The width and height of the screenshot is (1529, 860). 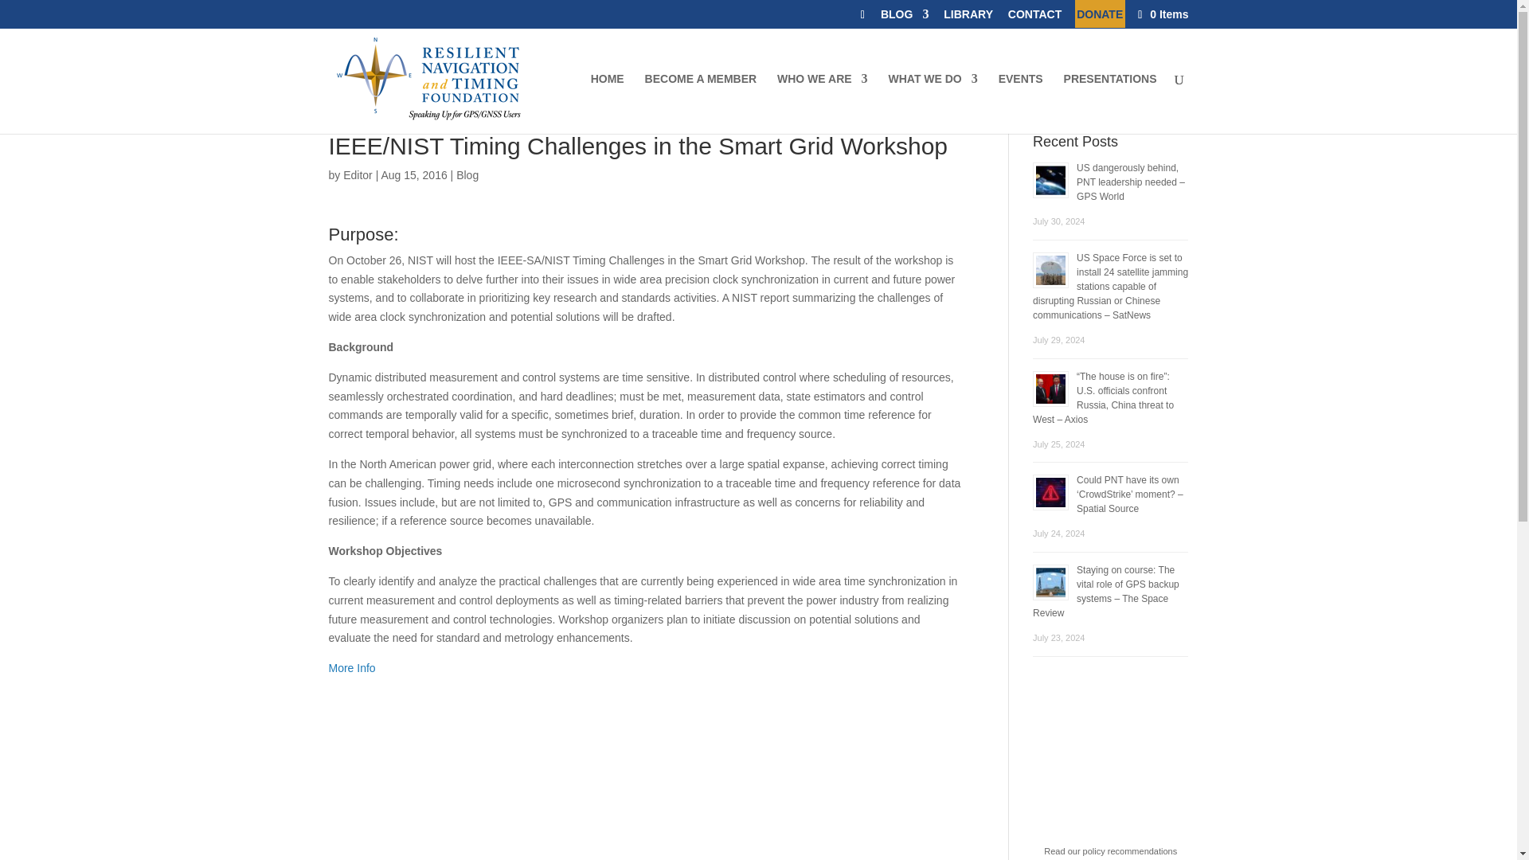 I want to click on BECOME A MEMBER, so click(x=701, y=104).